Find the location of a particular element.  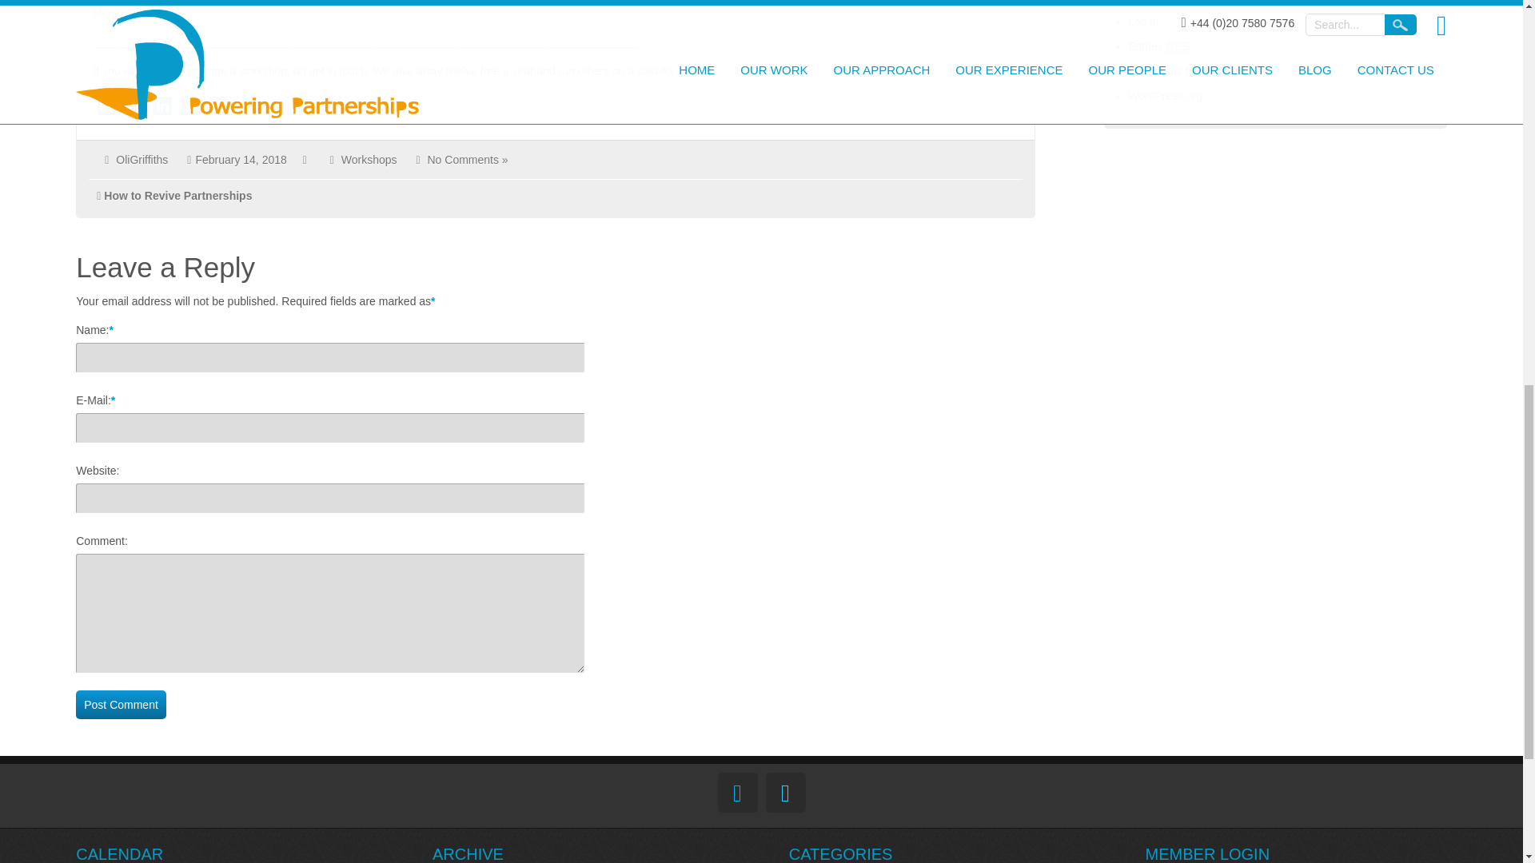

Really Simple Syndication is located at coordinates (1178, 46).